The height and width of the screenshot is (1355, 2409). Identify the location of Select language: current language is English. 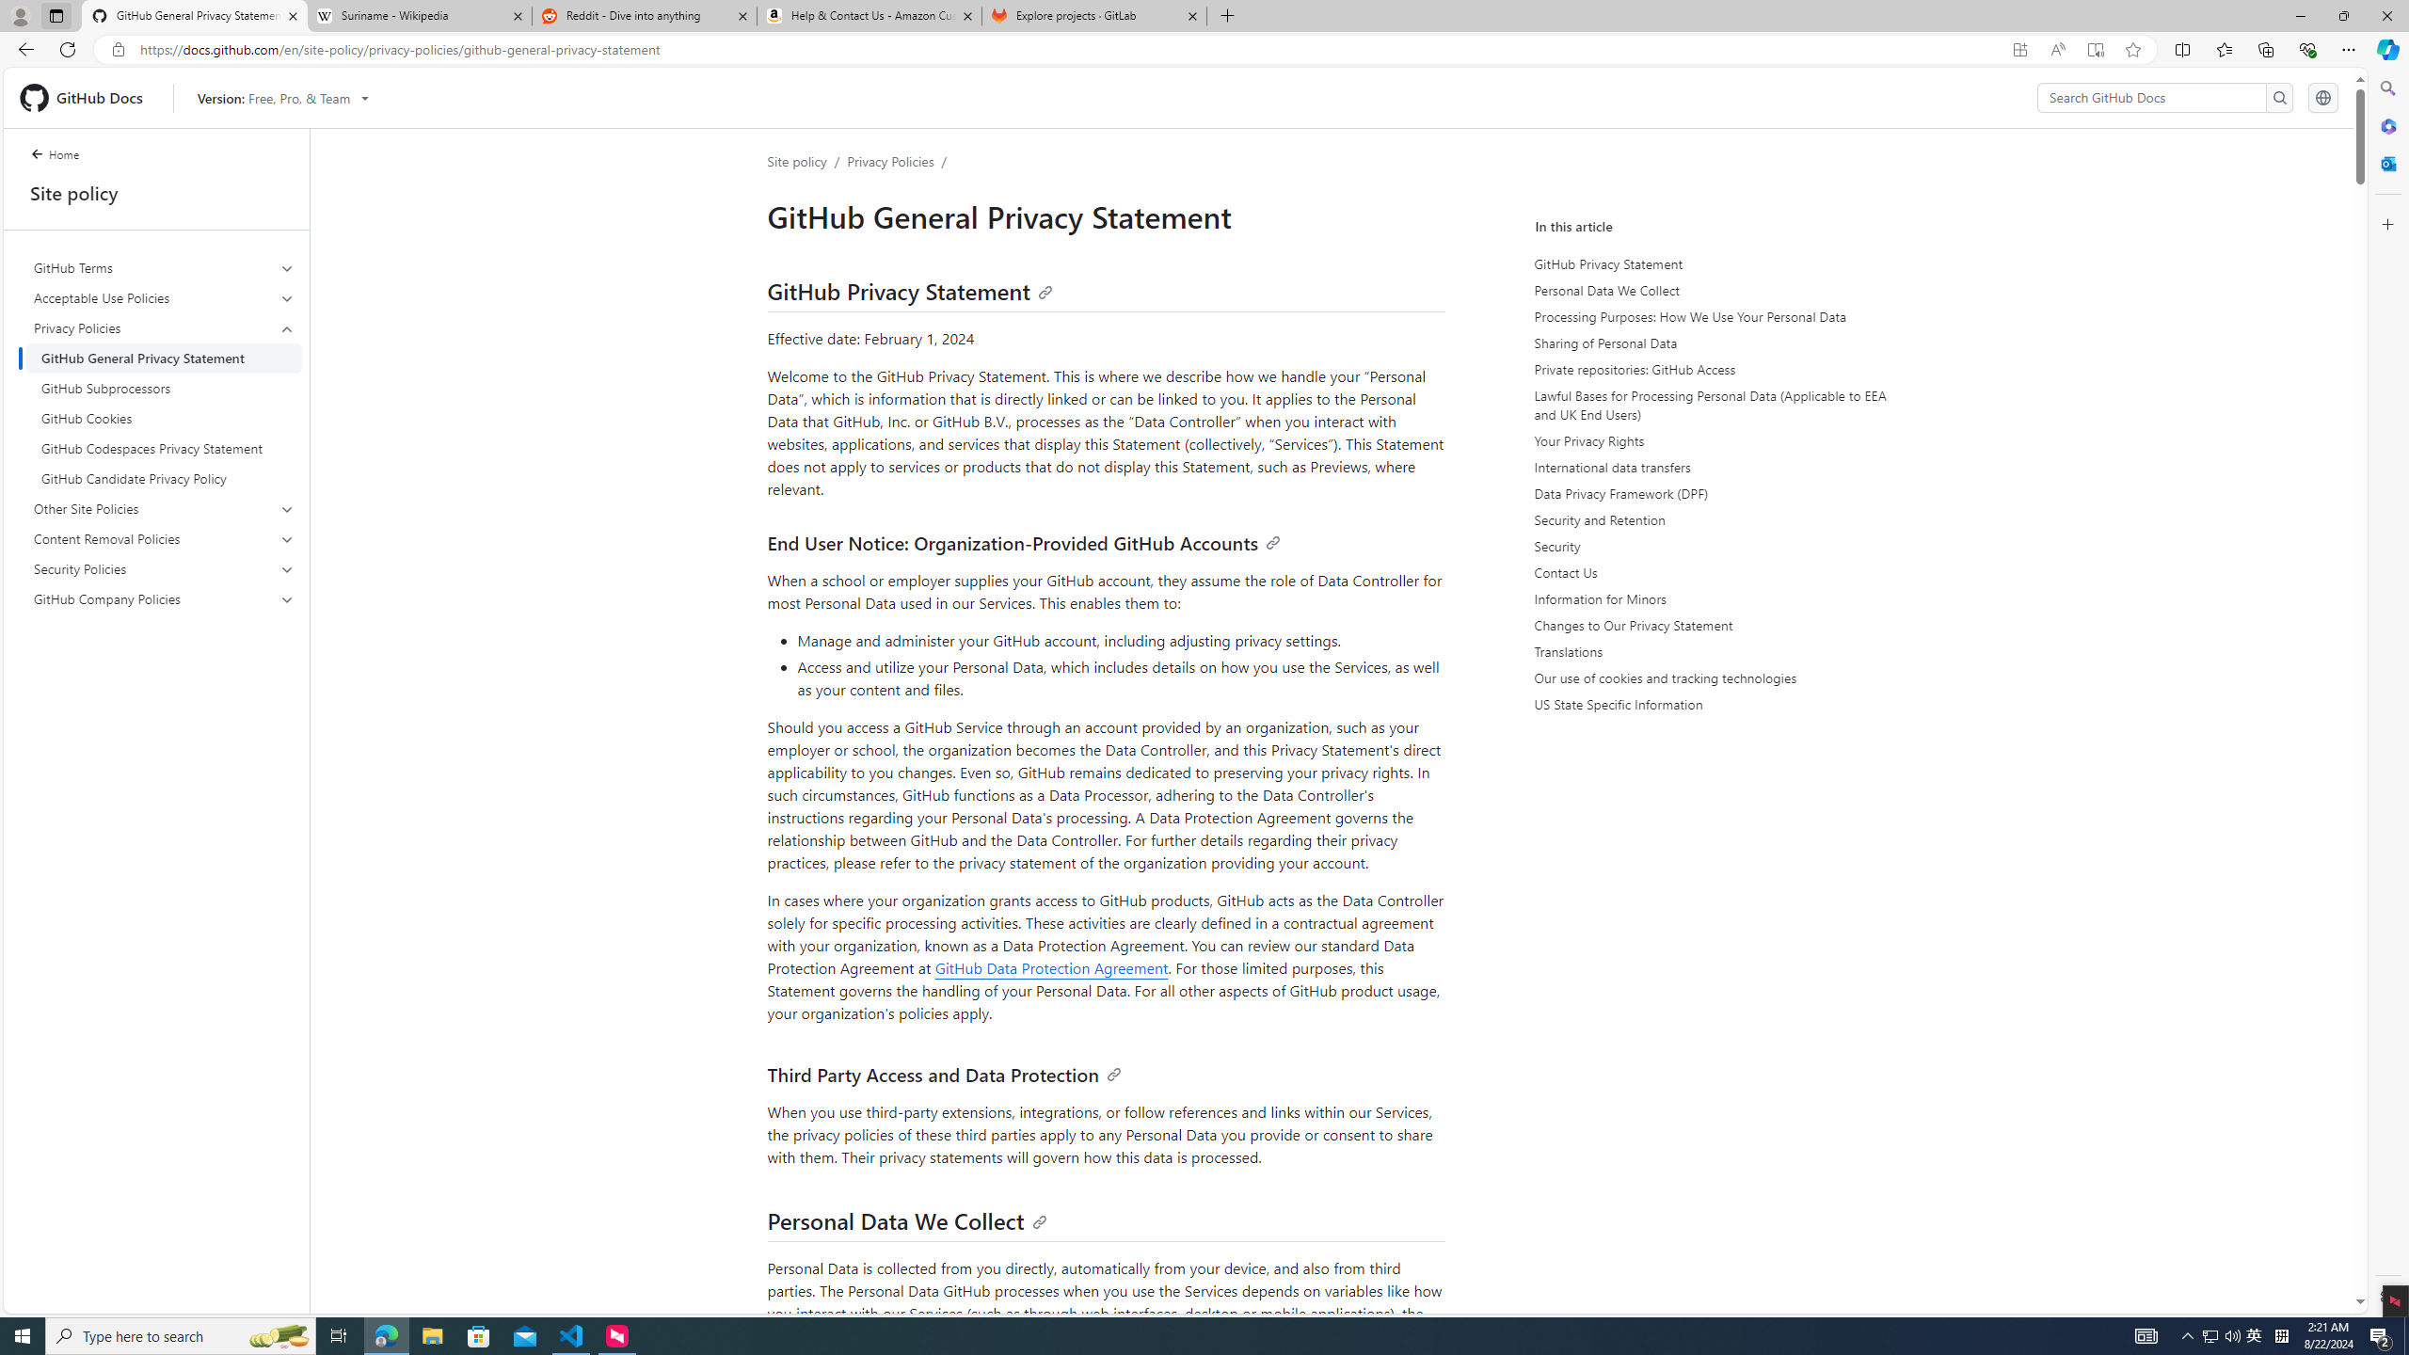
(2322, 97).